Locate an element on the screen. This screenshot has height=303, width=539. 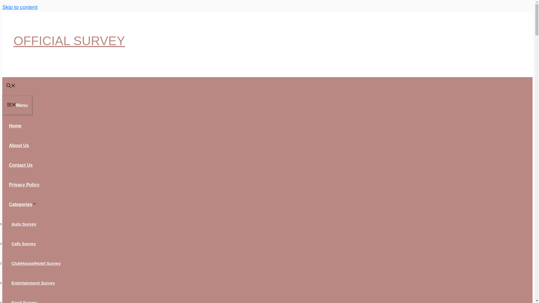
Categories is located at coordinates (25, 204).